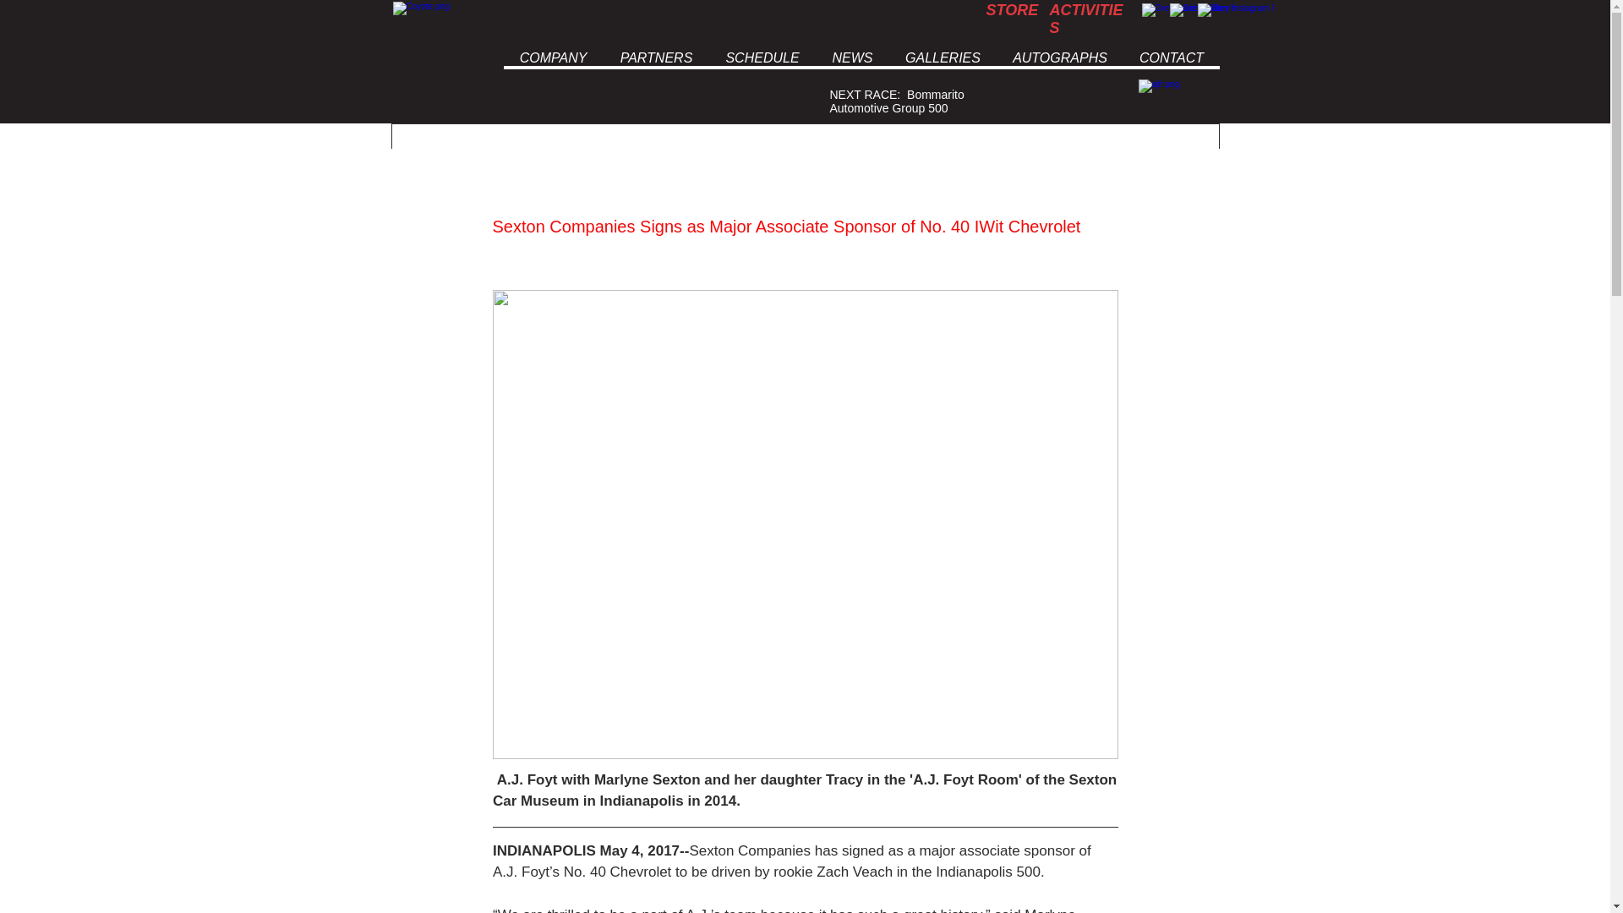  What do you see at coordinates (1170, 57) in the screenshot?
I see `CONTACT` at bounding box center [1170, 57].